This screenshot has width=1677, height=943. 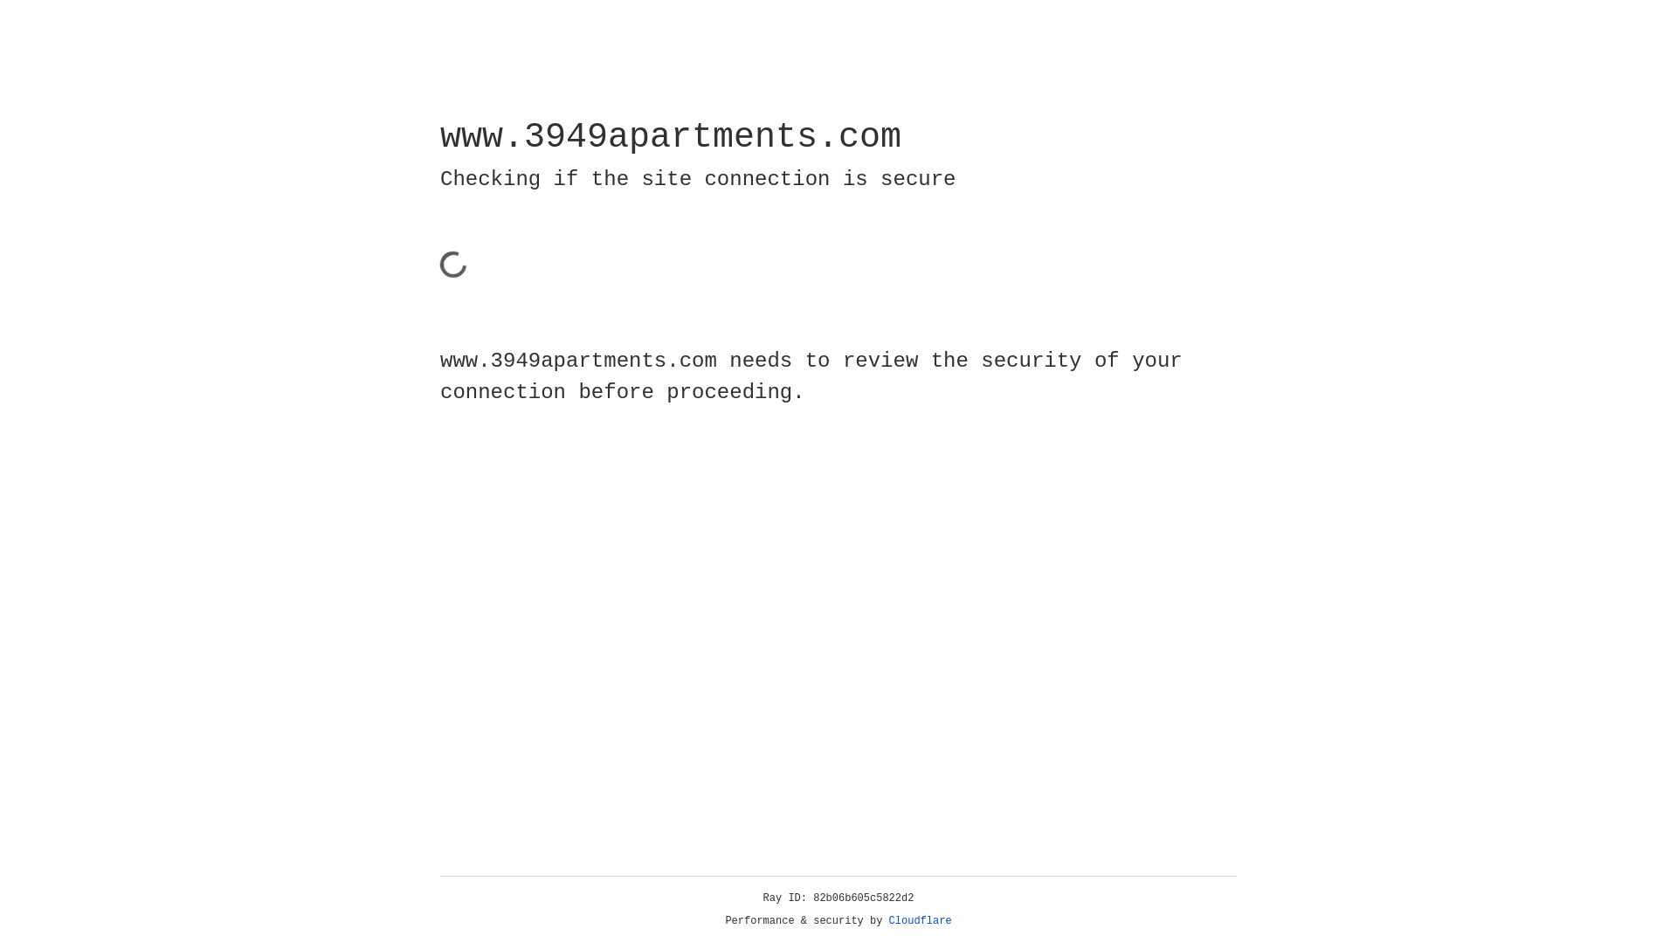 What do you see at coordinates (921, 921) in the screenshot?
I see `Cloudflare` at bounding box center [921, 921].